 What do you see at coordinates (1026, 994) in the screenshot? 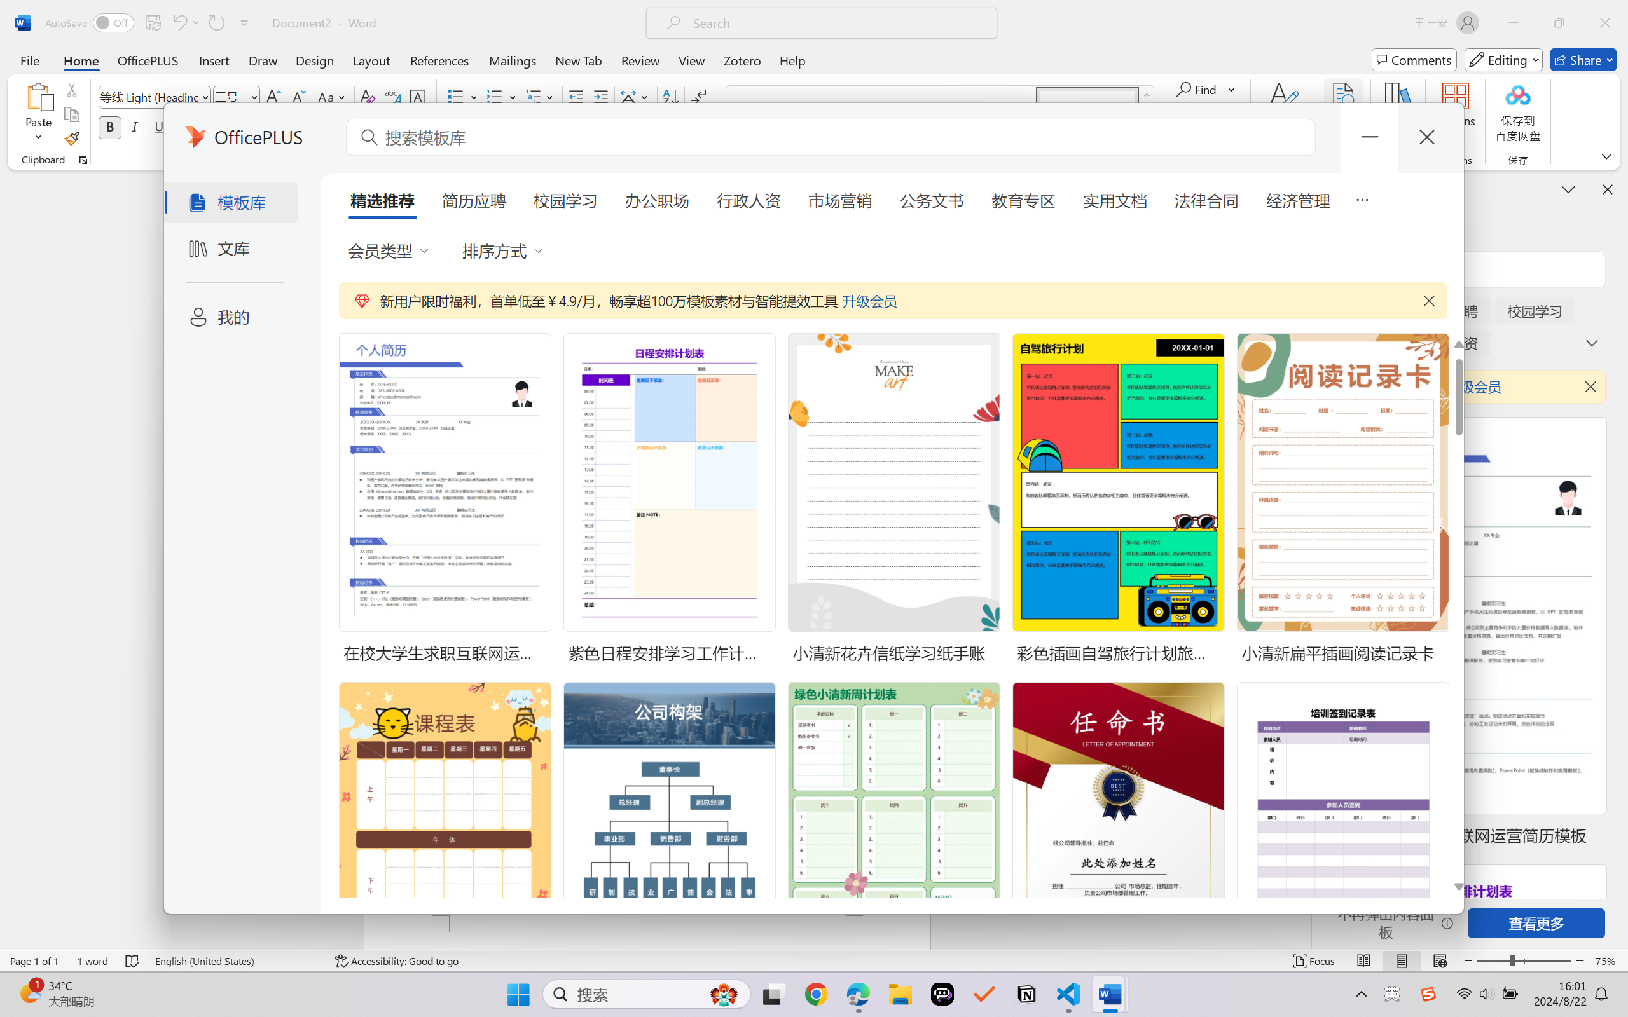
I see `Notion` at bounding box center [1026, 994].